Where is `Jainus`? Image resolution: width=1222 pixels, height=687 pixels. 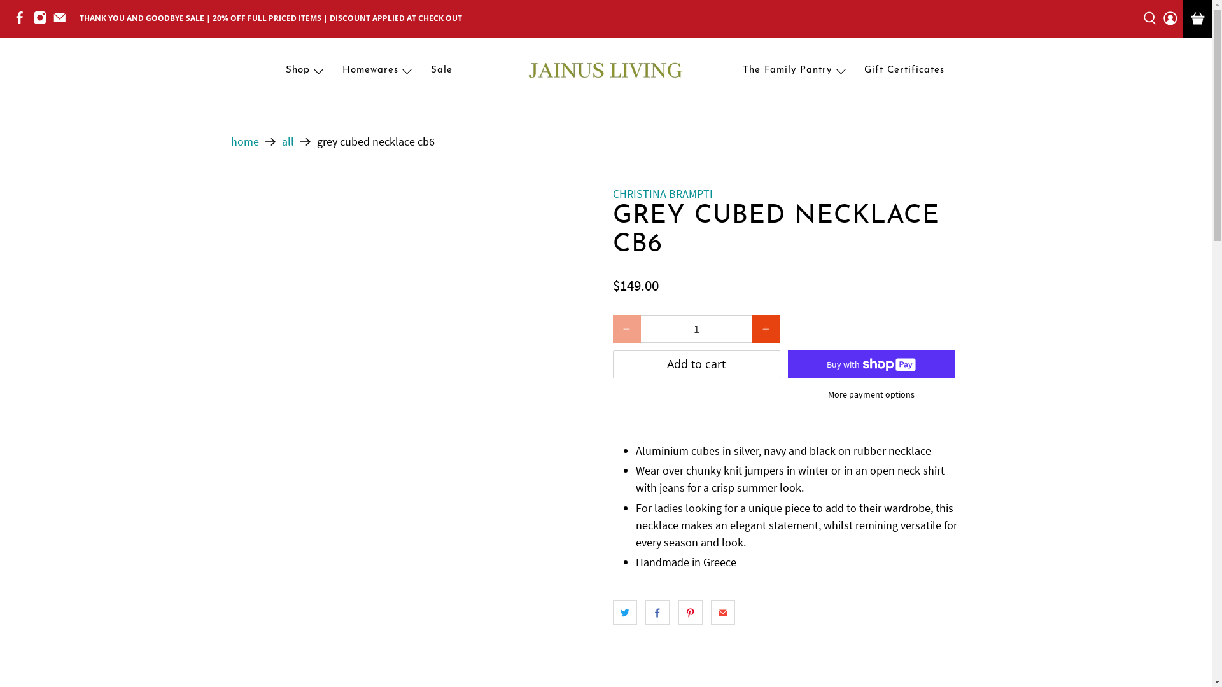
Jainus is located at coordinates (606, 71).